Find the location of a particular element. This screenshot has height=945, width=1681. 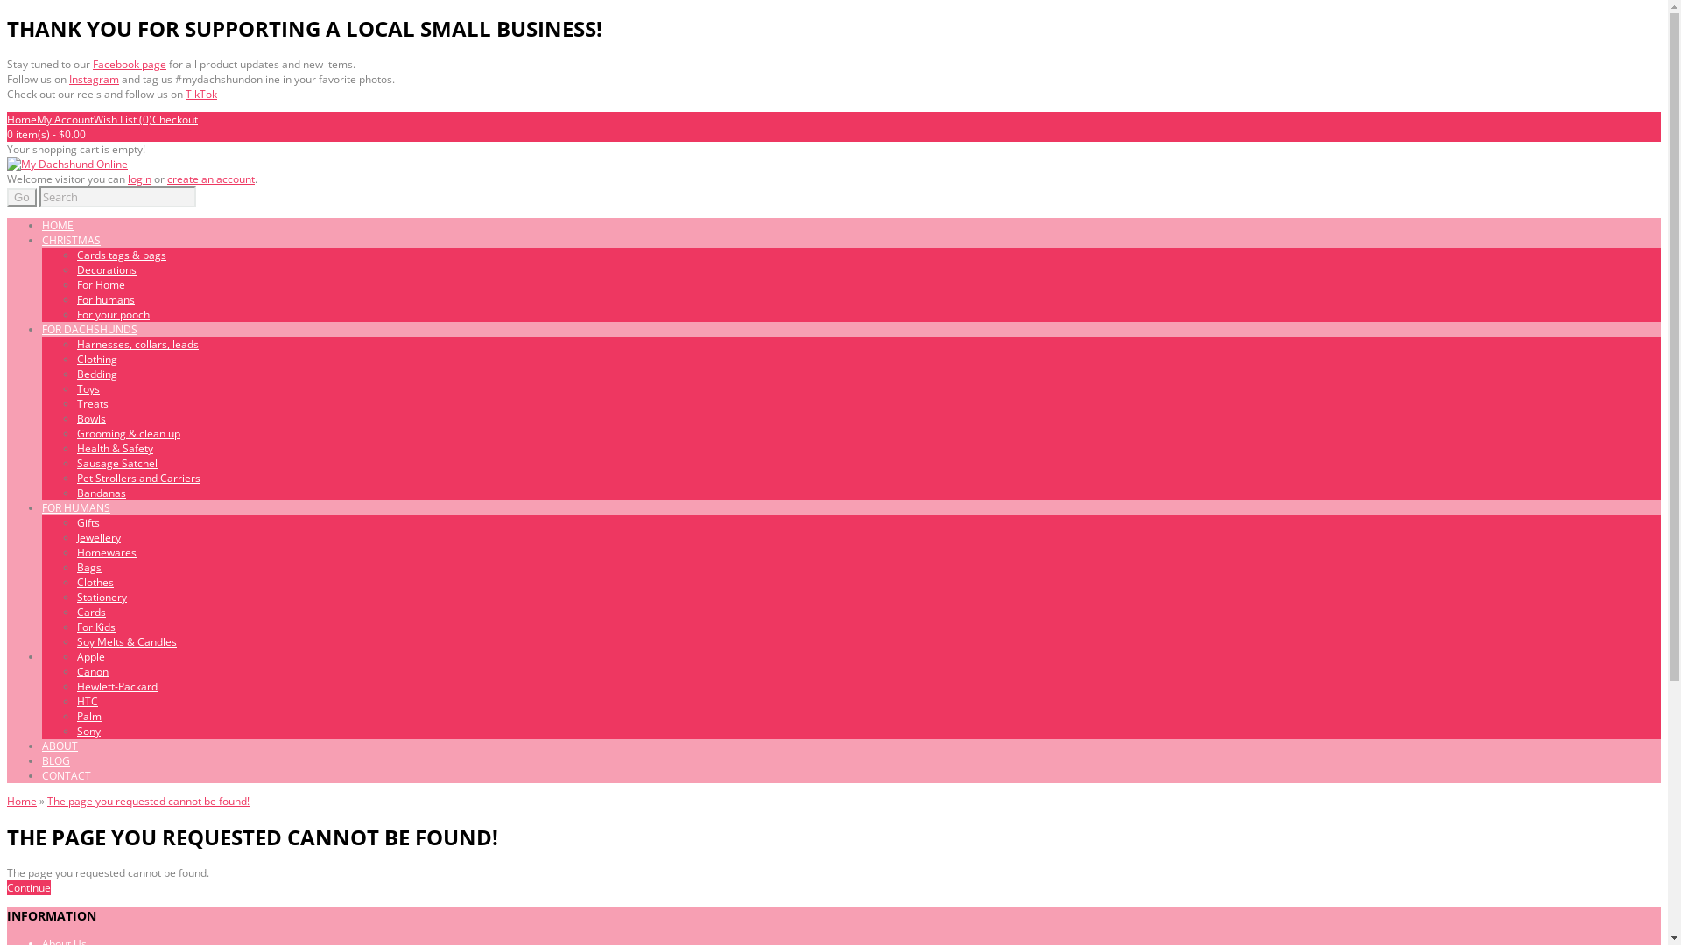

Continue is located at coordinates (29, 887).